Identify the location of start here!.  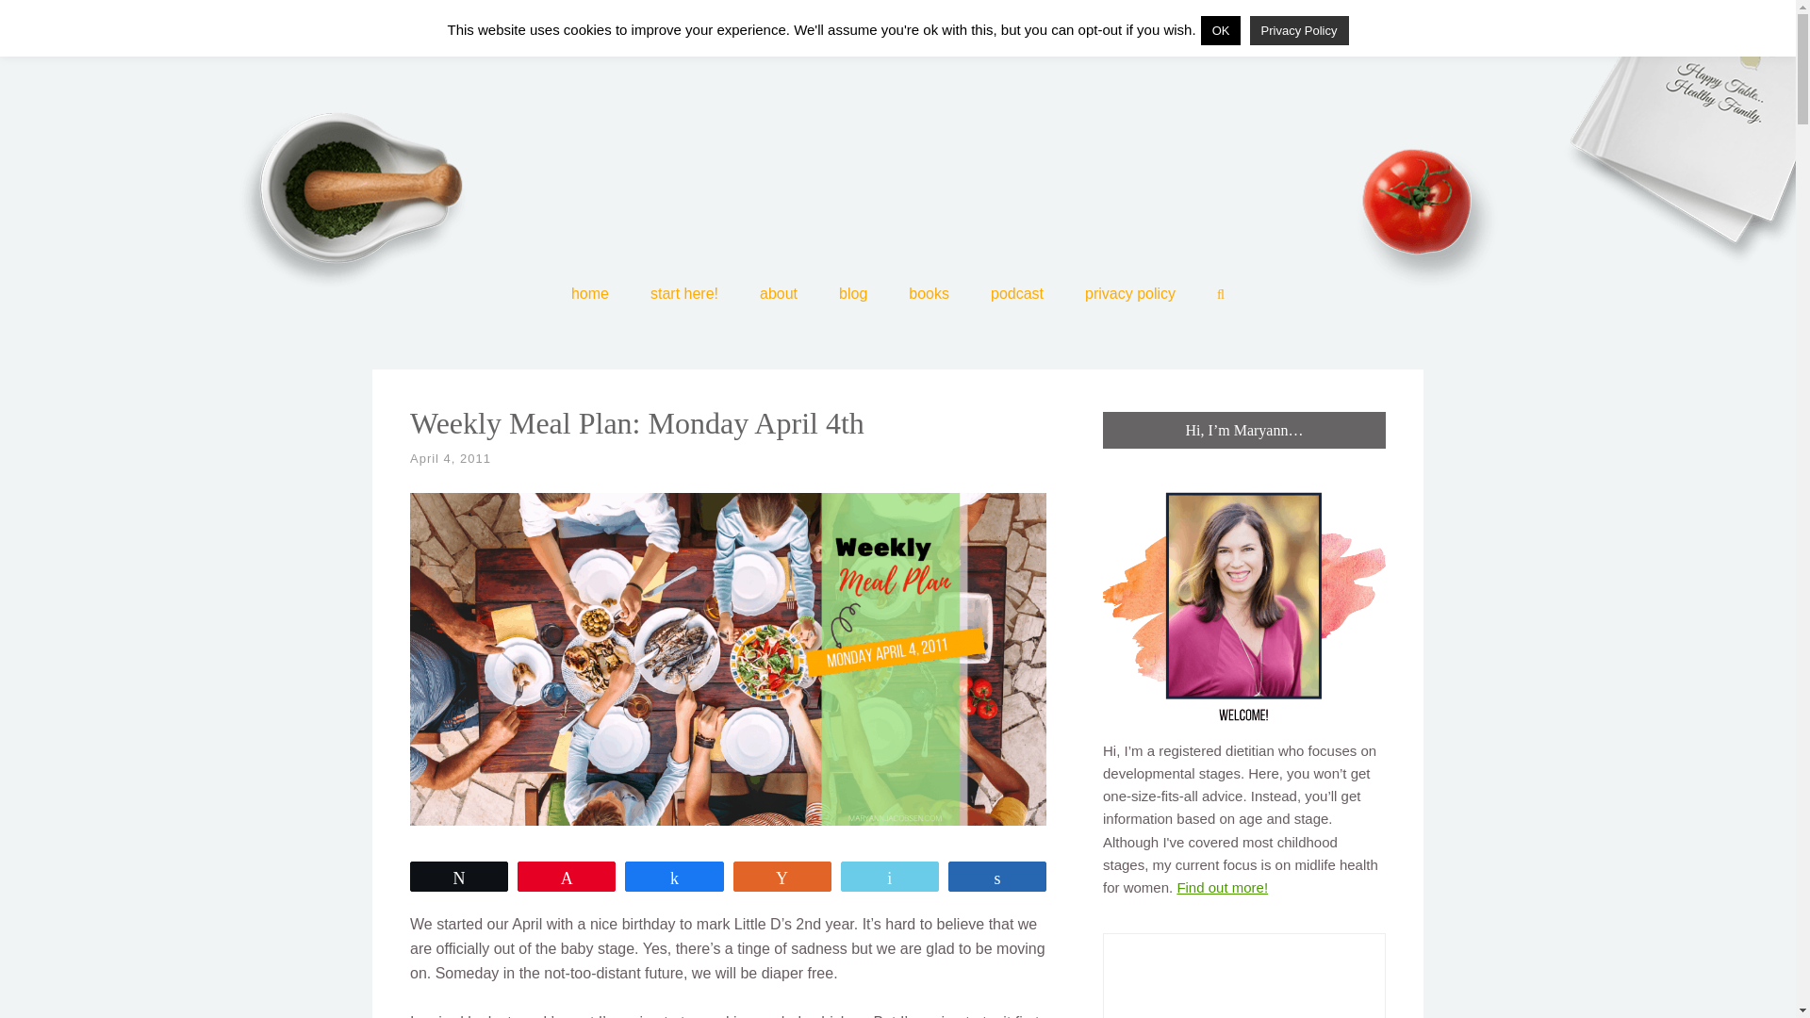
(684, 298).